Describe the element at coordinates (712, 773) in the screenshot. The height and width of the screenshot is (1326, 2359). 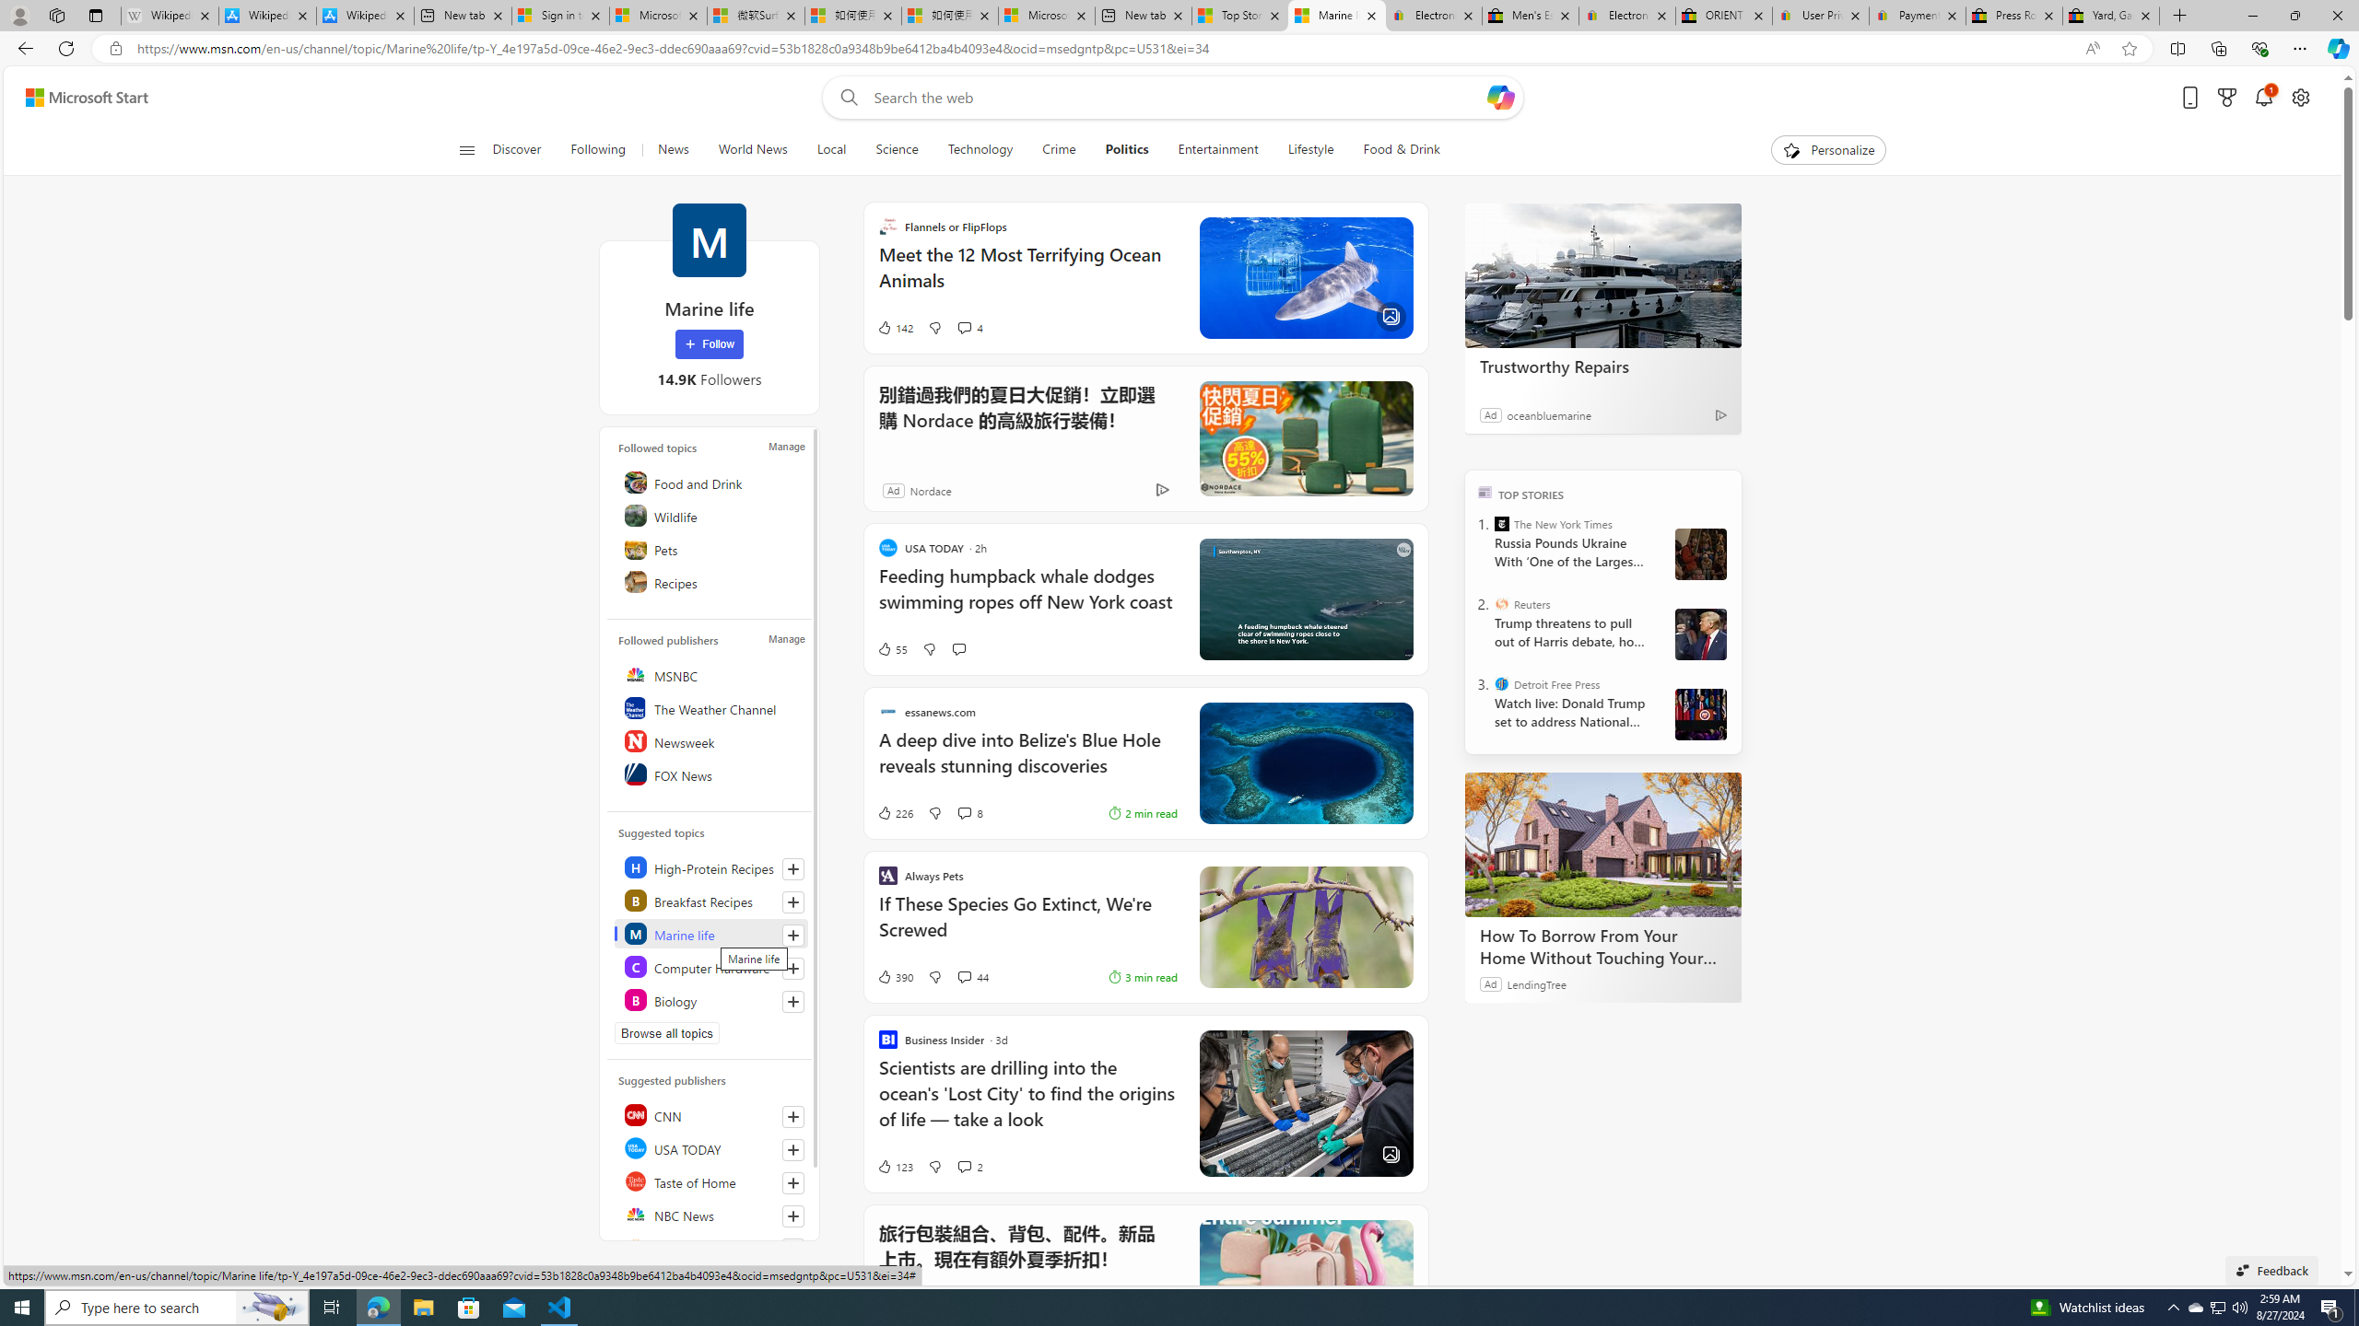
I see `FOX News` at that location.